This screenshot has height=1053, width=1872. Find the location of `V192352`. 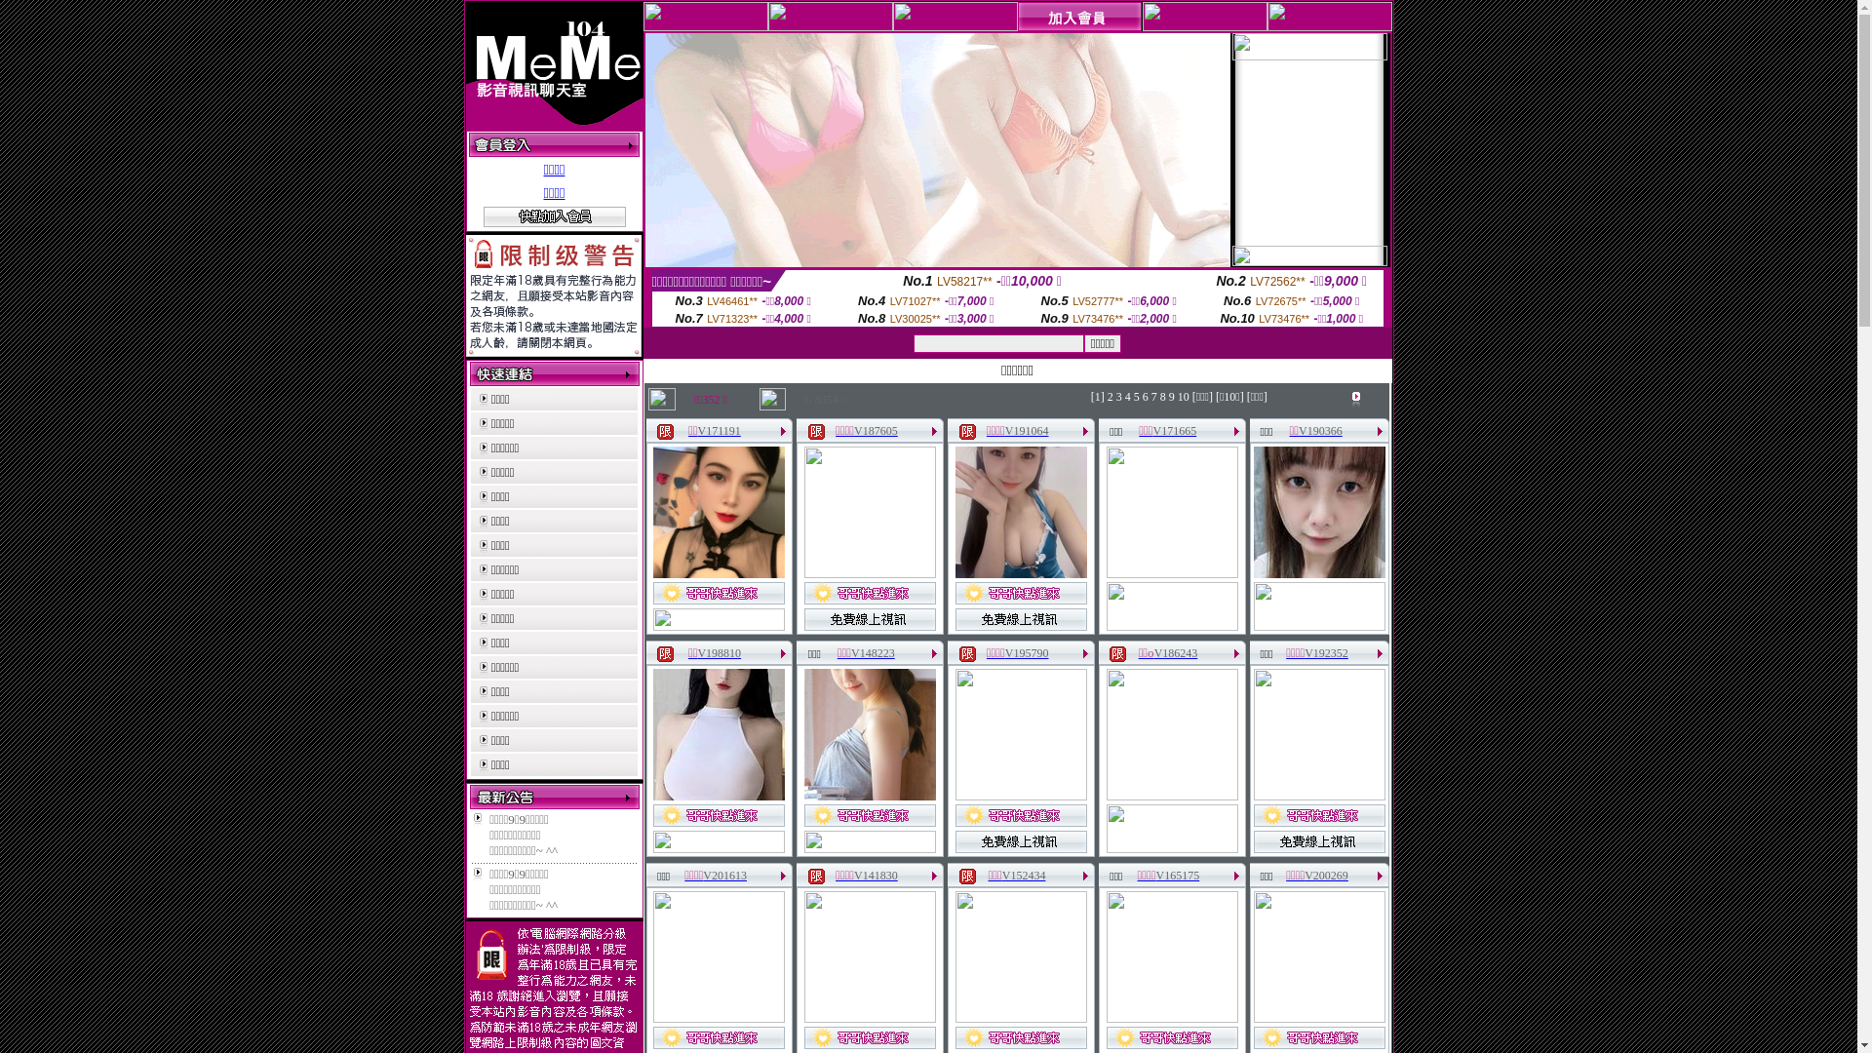

V192352 is located at coordinates (1326, 653).